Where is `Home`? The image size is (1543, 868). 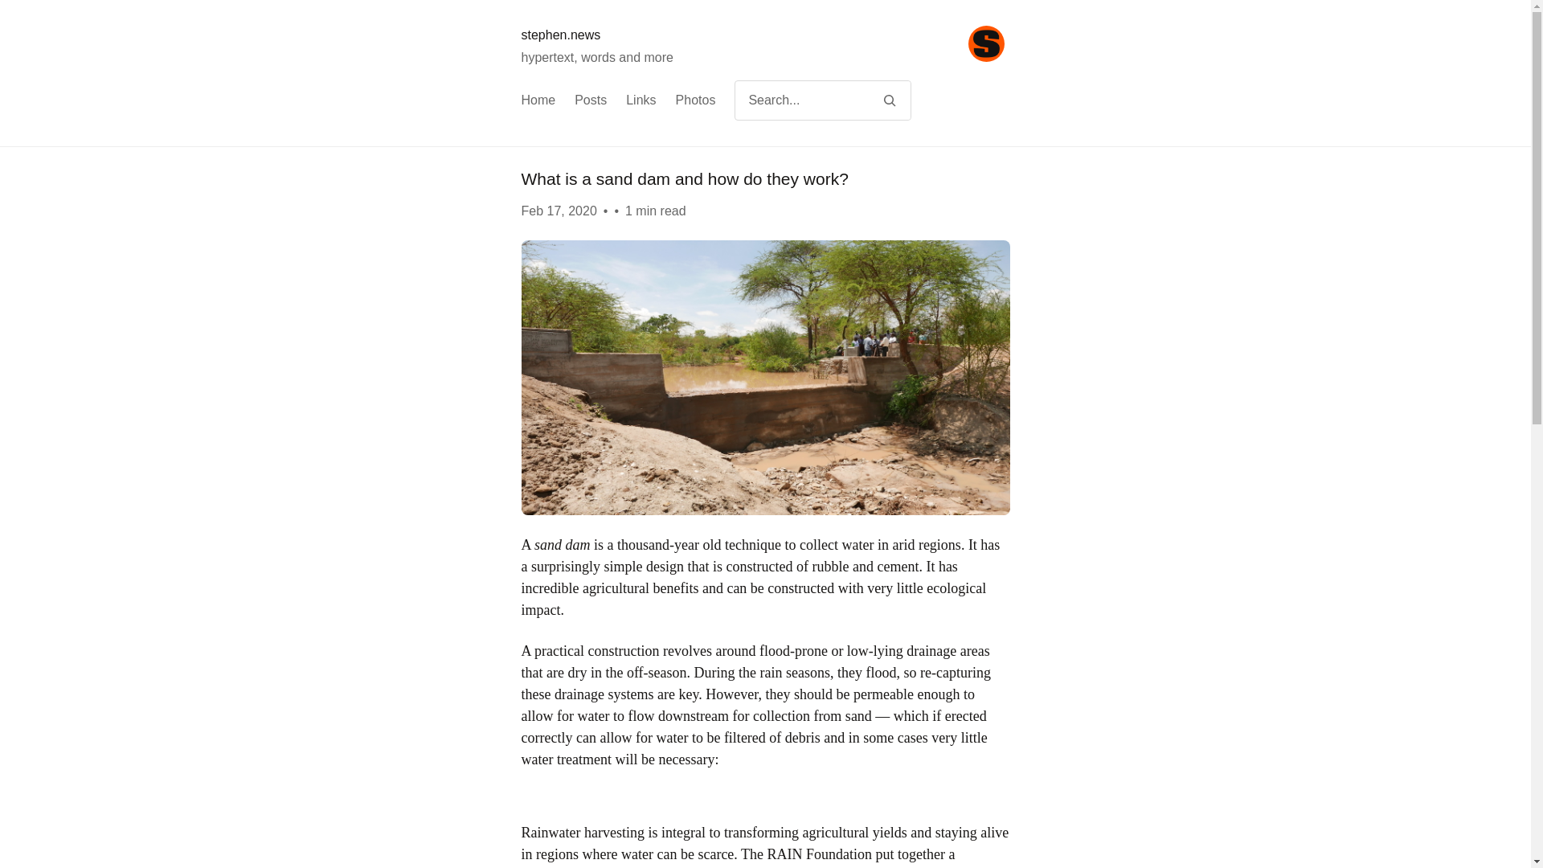 Home is located at coordinates (538, 100).